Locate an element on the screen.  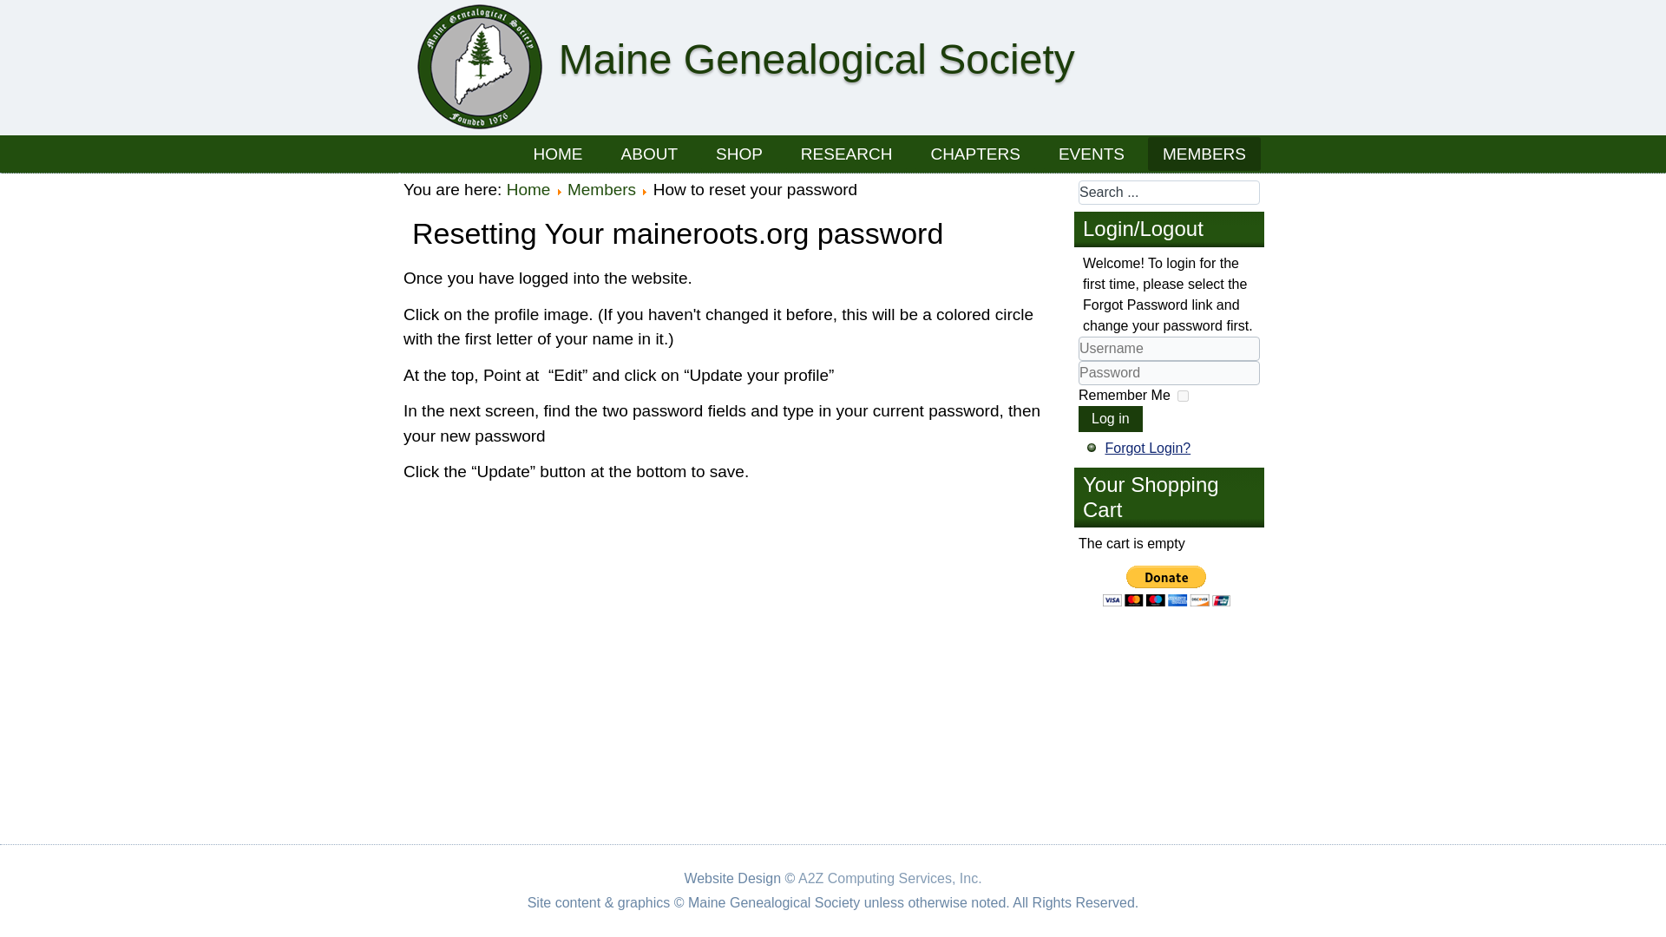
CHAPTERS is located at coordinates (974, 153).